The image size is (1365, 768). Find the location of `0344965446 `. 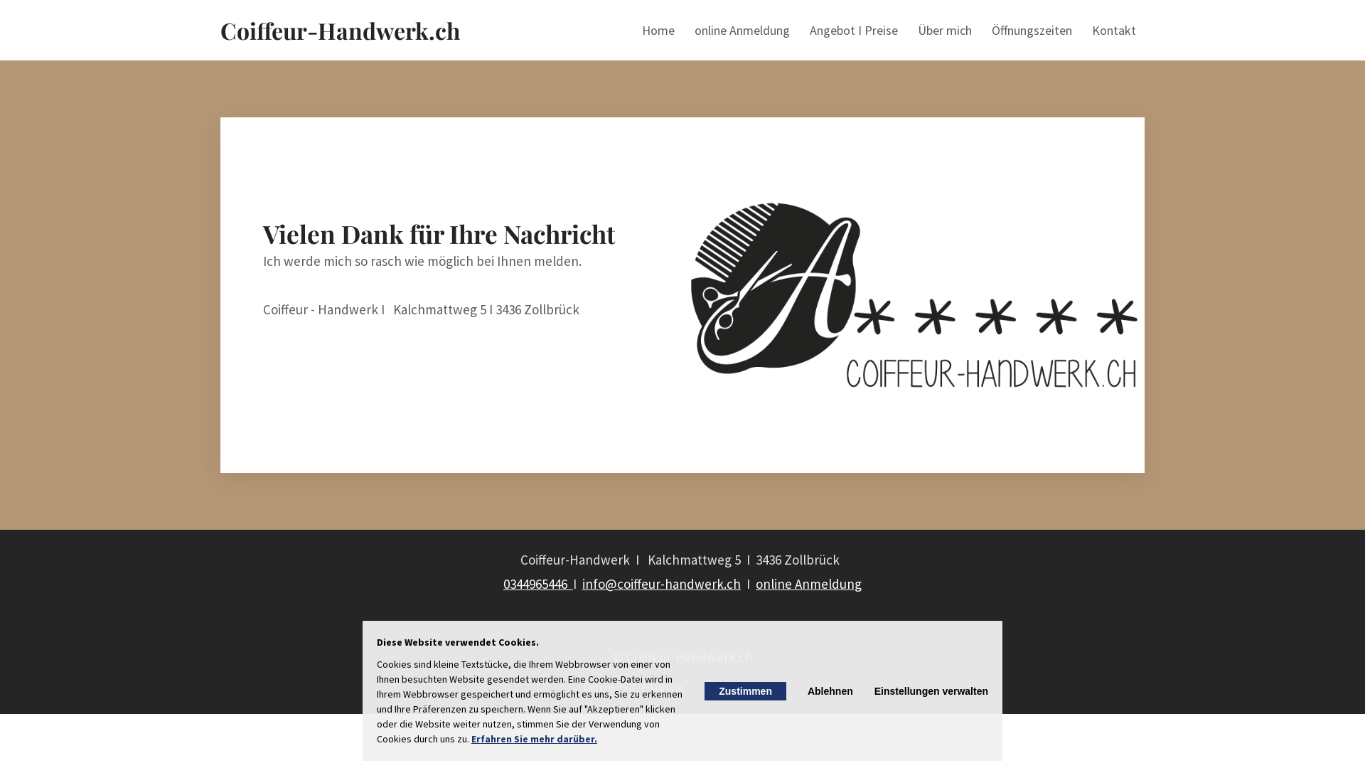

0344965446  is located at coordinates (538, 584).